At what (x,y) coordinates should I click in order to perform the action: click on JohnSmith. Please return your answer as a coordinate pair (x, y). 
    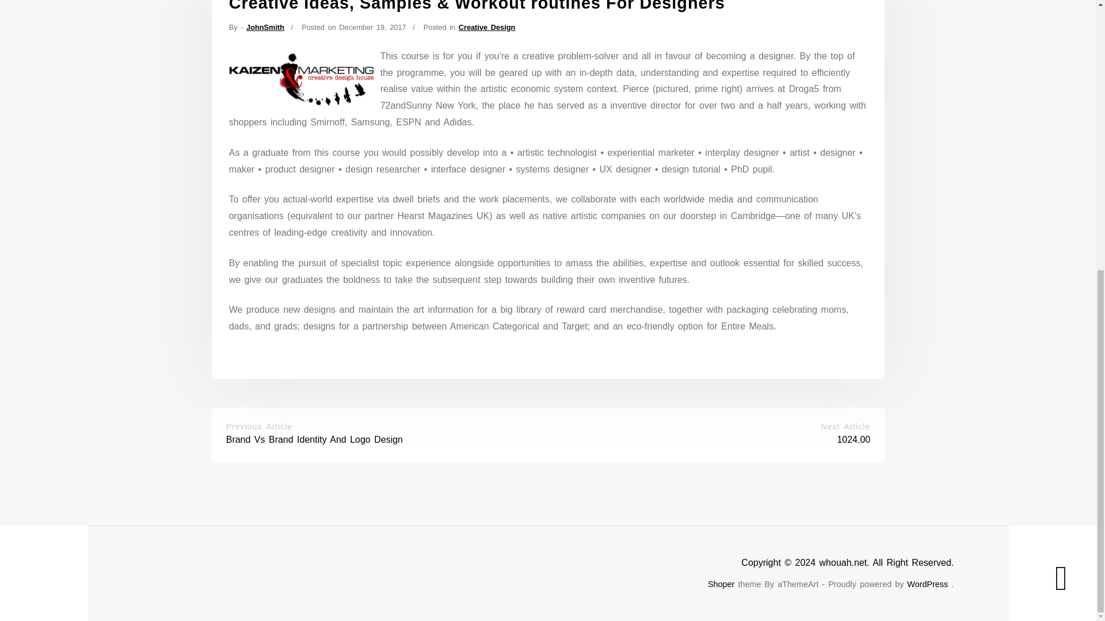
    Looking at the image, I should click on (265, 27).